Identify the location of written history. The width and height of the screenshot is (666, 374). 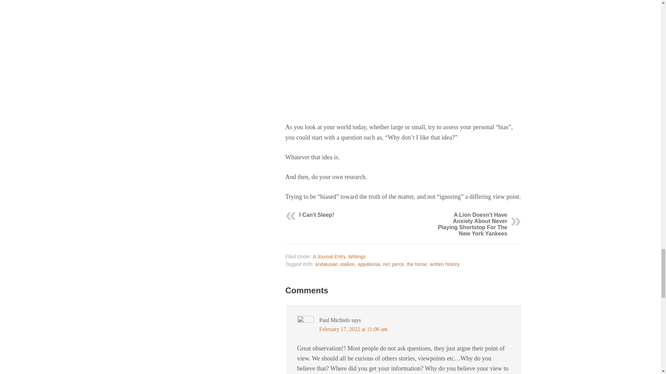
(444, 264).